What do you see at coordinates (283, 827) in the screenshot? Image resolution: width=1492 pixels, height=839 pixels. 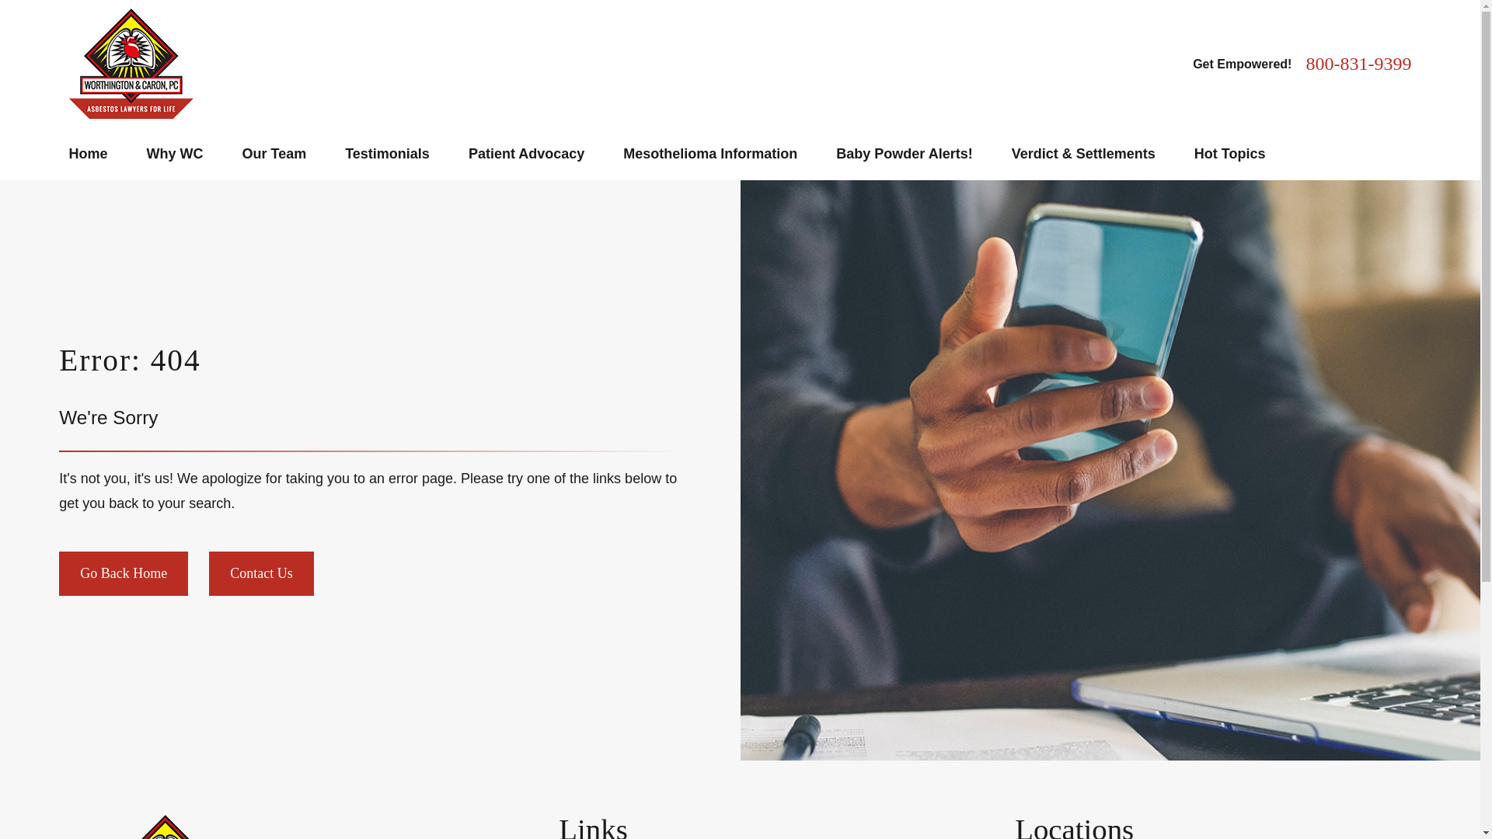 I see `Home` at bounding box center [283, 827].